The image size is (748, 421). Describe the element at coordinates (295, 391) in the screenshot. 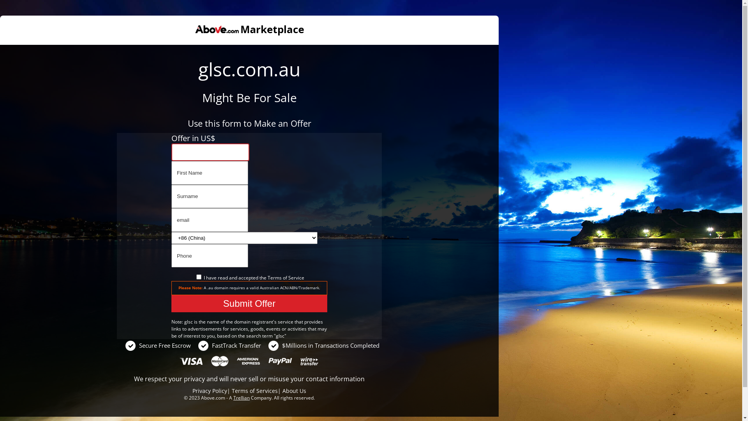

I see `About Us` at that location.